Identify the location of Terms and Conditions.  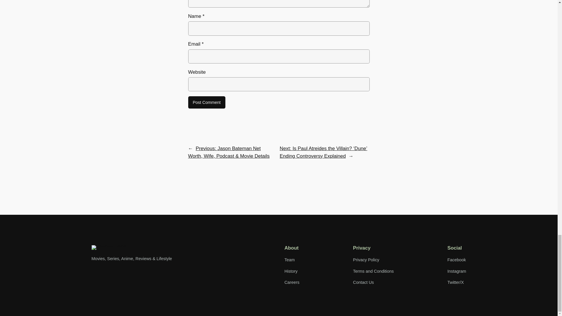
(373, 271).